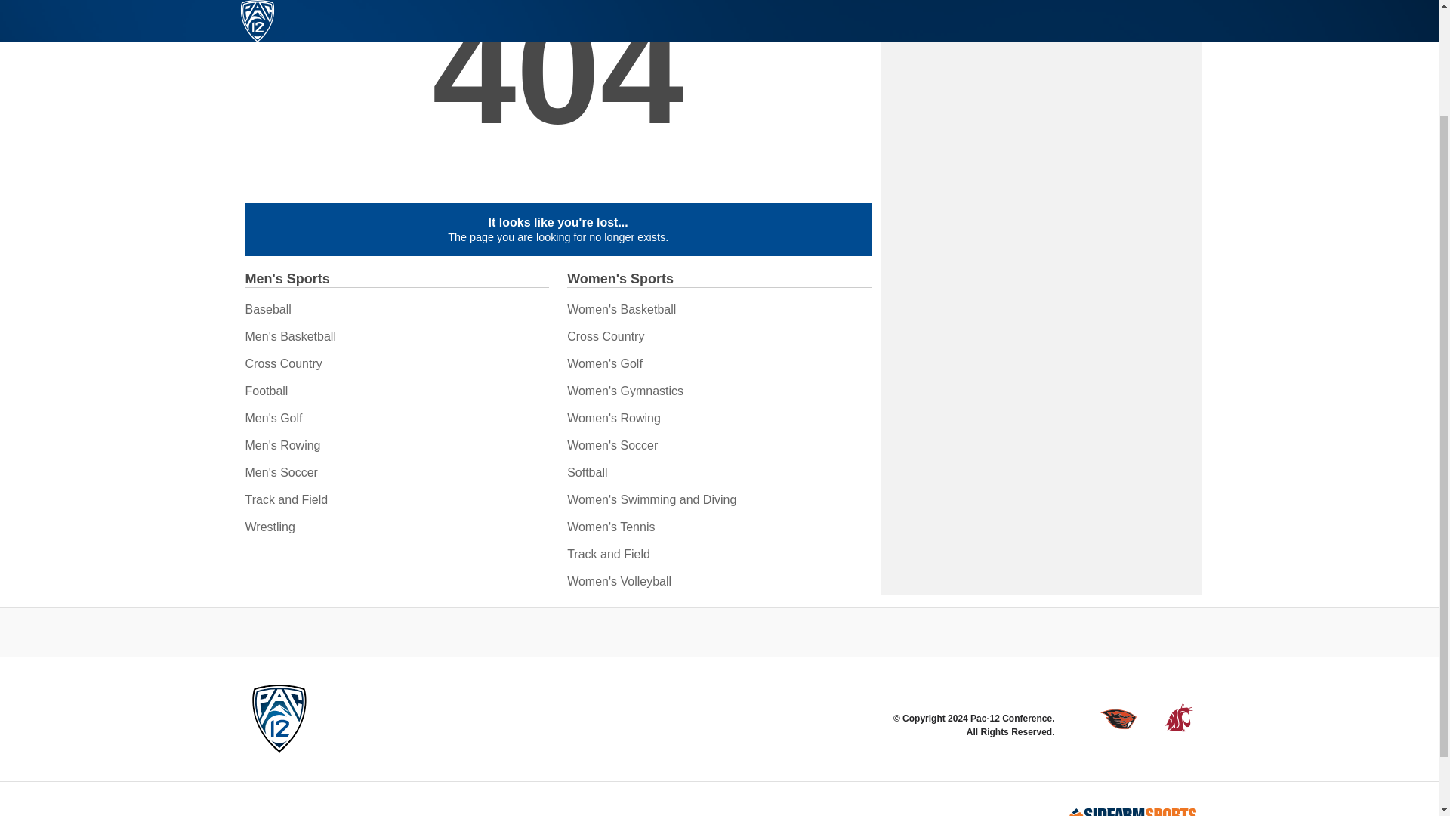  Describe the element at coordinates (290, 336) in the screenshot. I see `Men's Basketball` at that location.